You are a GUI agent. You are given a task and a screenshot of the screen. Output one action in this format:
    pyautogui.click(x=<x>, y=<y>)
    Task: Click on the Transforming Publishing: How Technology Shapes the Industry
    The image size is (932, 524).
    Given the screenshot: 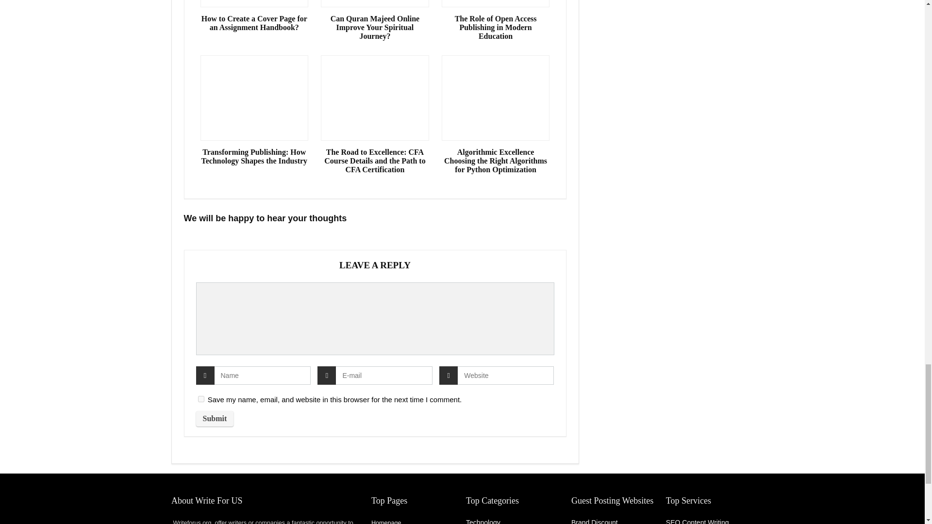 What is the action you would take?
    pyautogui.click(x=254, y=156)
    